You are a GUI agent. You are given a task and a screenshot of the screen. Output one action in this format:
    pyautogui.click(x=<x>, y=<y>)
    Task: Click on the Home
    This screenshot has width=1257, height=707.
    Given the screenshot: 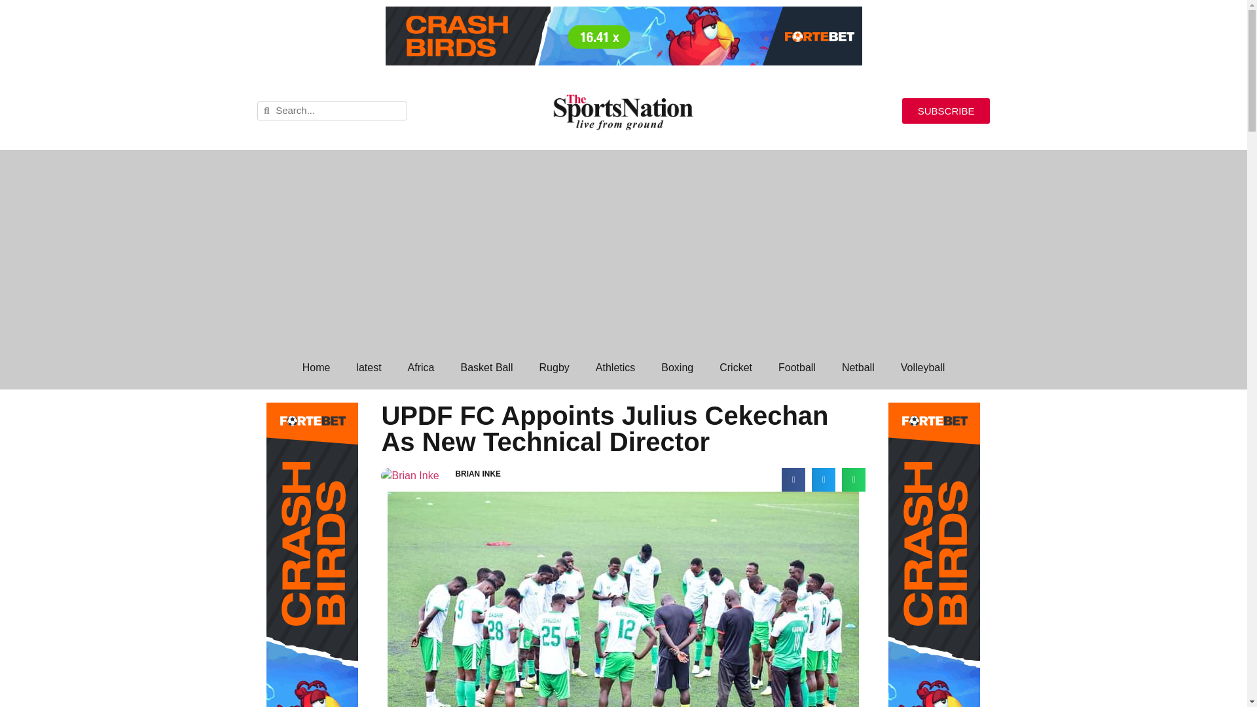 What is the action you would take?
    pyautogui.click(x=316, y=368)
    